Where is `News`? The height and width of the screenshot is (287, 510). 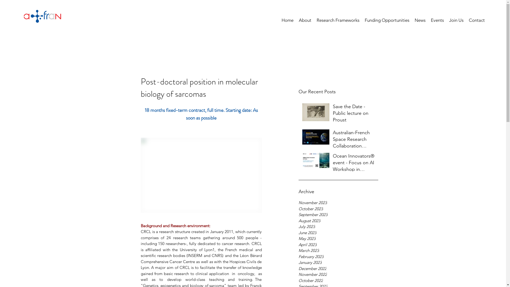 News is located at coordinates (420, 20).